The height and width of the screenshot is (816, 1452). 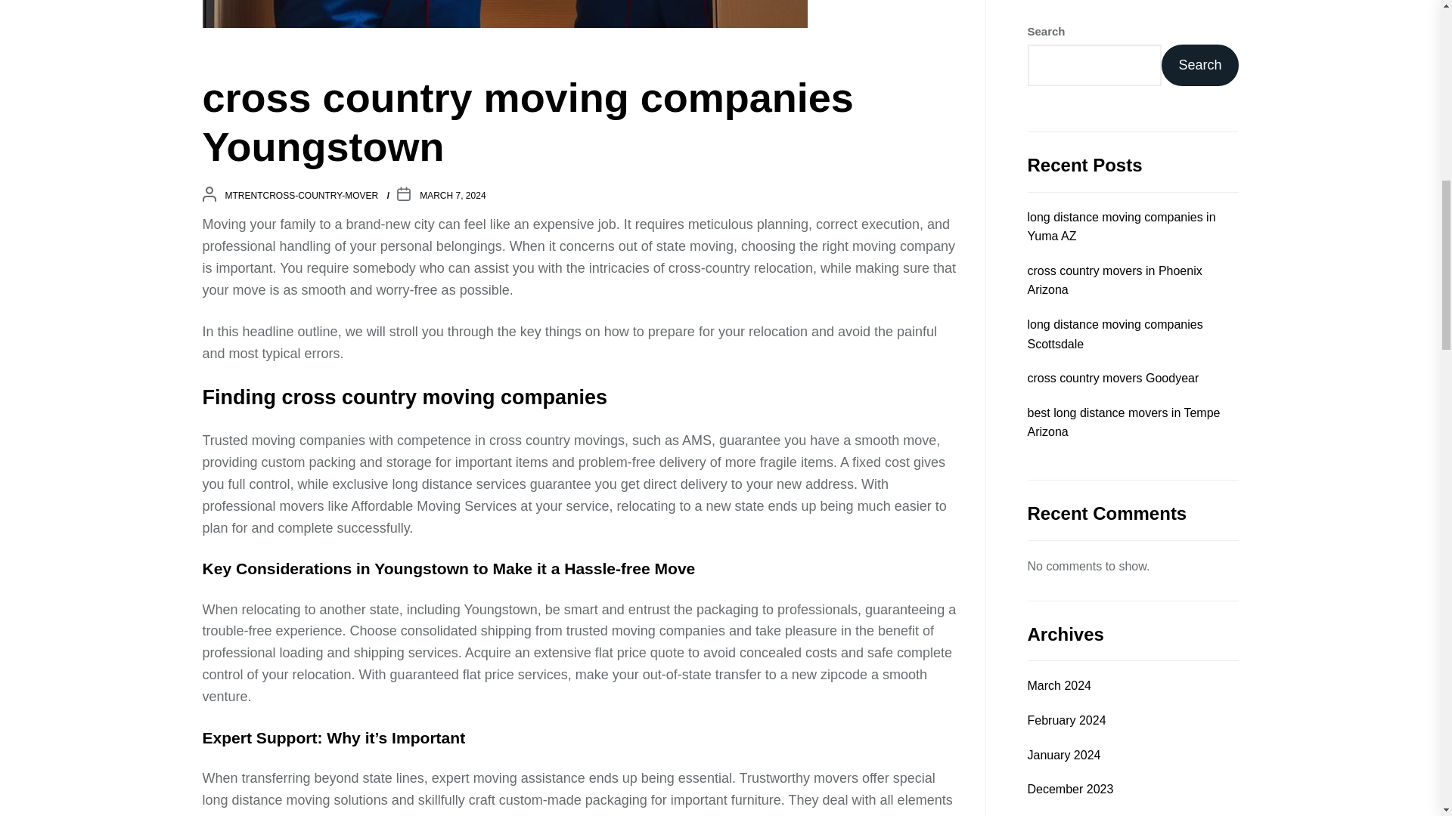 I want to click on MARCH 7, 2024, so click(x=452, y=195).